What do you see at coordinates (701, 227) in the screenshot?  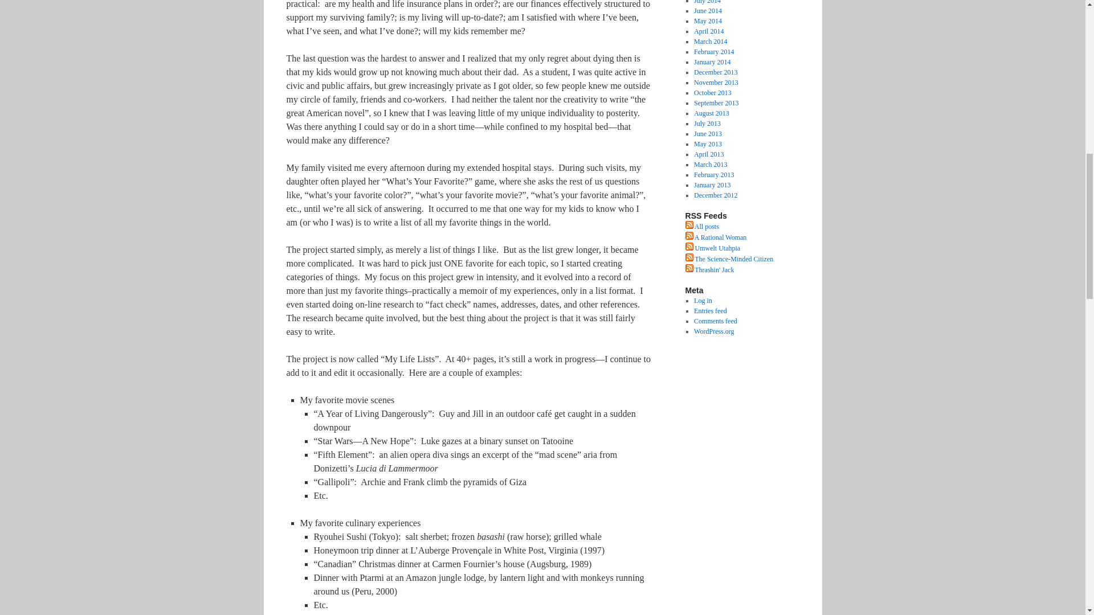 I see `Syndicate this content` at bounding box center [701, 227].